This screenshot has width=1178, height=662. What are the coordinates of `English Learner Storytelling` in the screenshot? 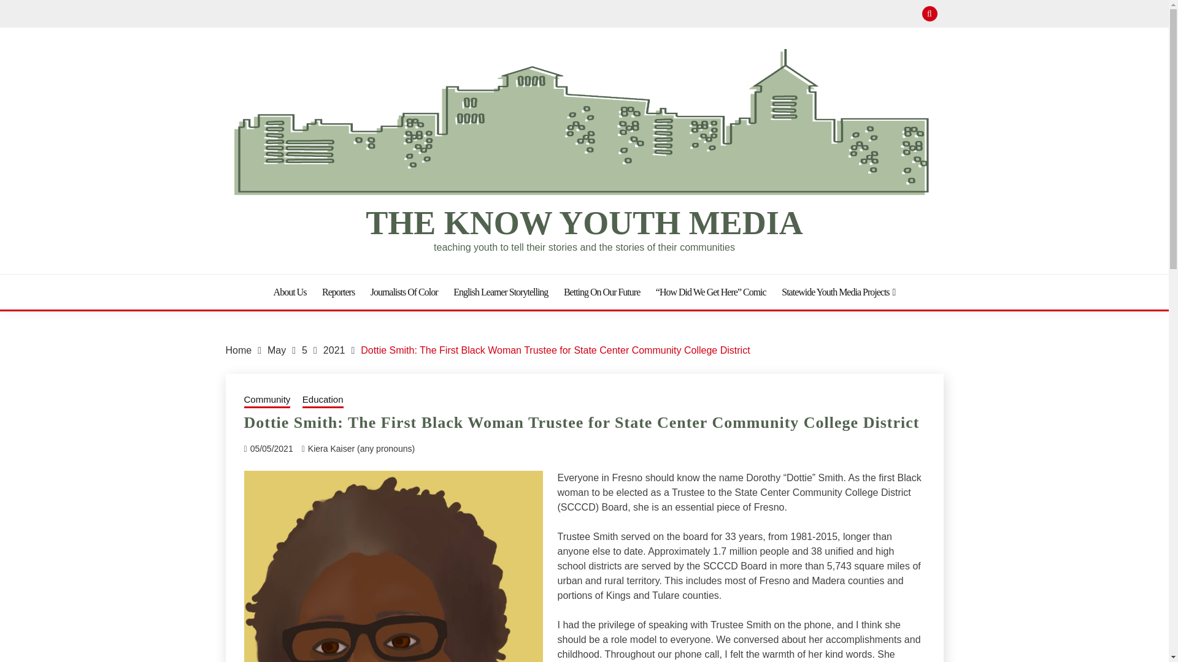 It's located at (501, 292).